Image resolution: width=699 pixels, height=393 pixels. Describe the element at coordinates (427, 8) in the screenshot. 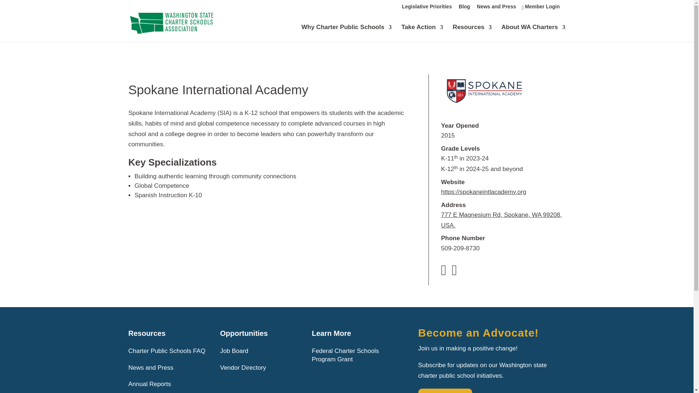

I see `Legislative Priorities` at that location.